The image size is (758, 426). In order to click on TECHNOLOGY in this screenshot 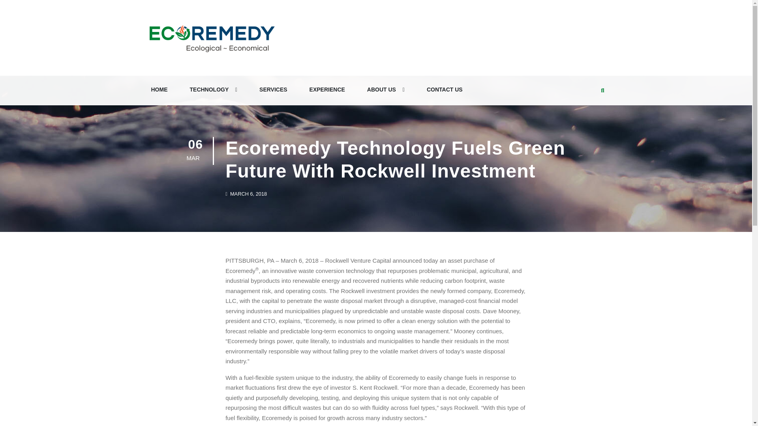, I will do `click(213, 90)`.